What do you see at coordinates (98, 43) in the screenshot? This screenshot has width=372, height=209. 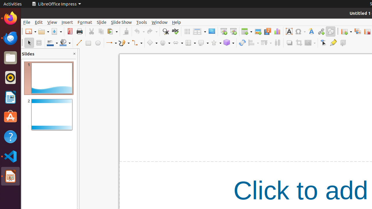 I see `Ellipse` at bounding box center [98, 43].